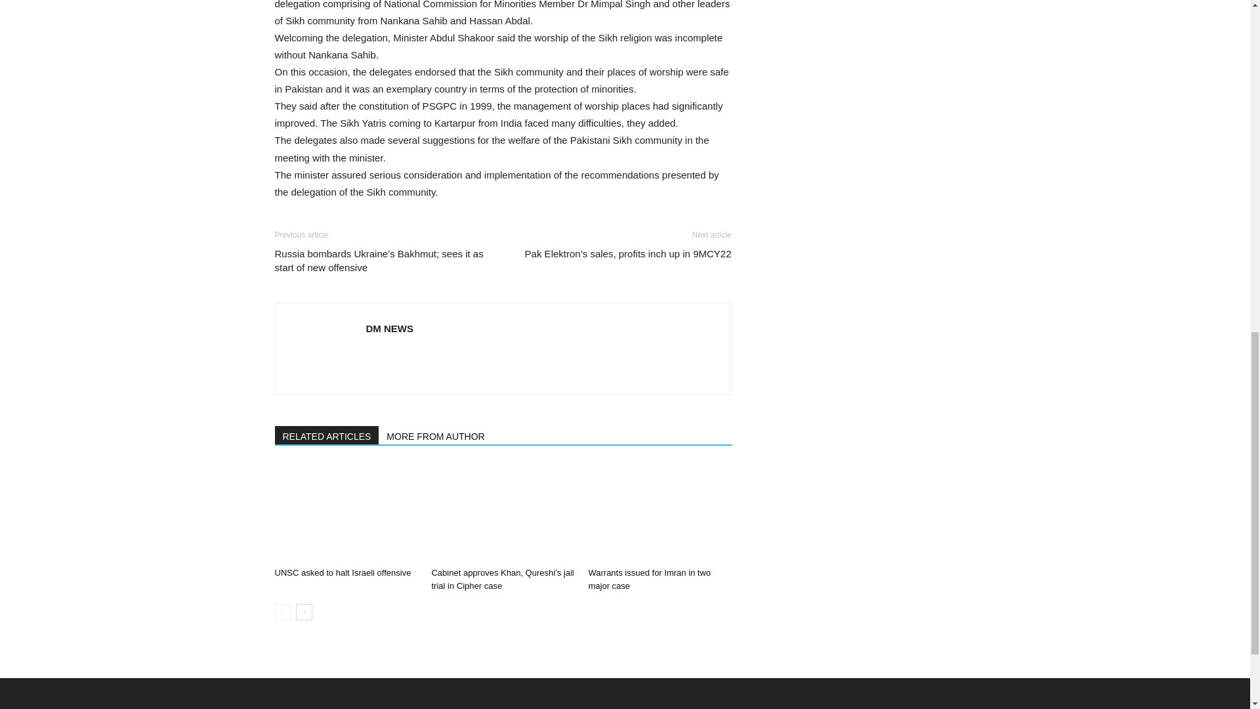  Describe the element at coordinates (345, 513) in the screenshot. I see `UNSC asked to halt Israeli offensive` at that location.